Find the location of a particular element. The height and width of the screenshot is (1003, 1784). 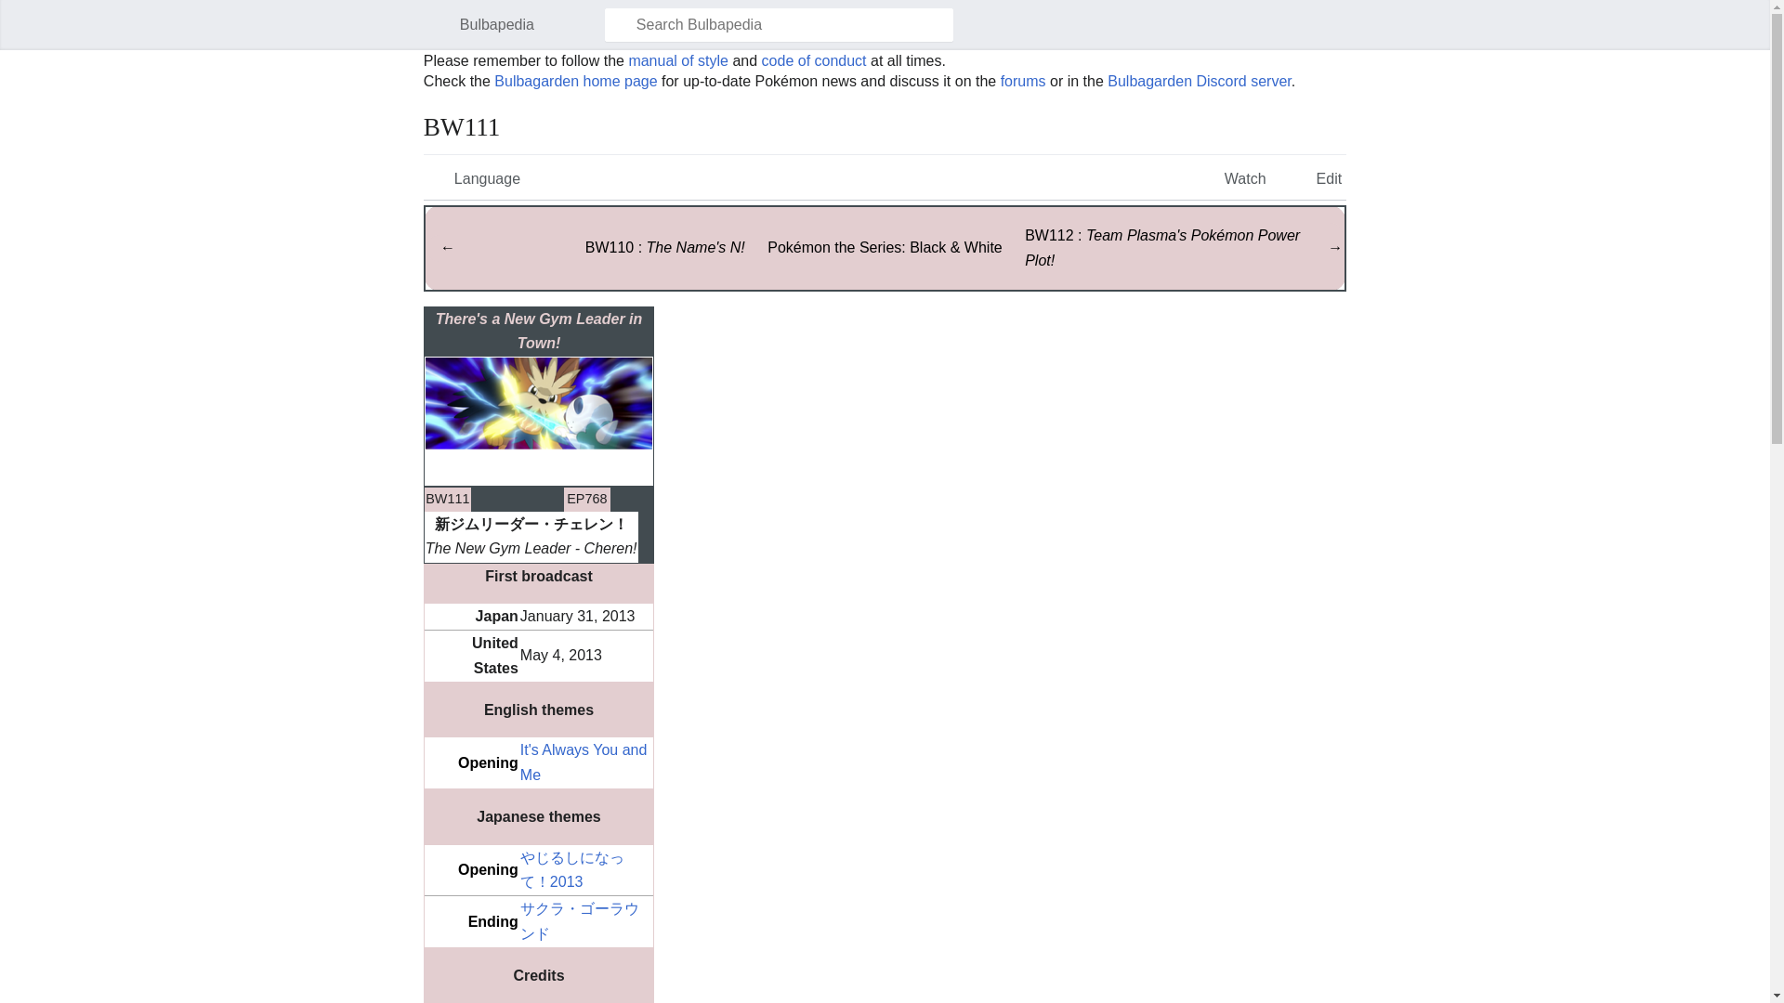

code of conduct is located at coordinates (814, 61).